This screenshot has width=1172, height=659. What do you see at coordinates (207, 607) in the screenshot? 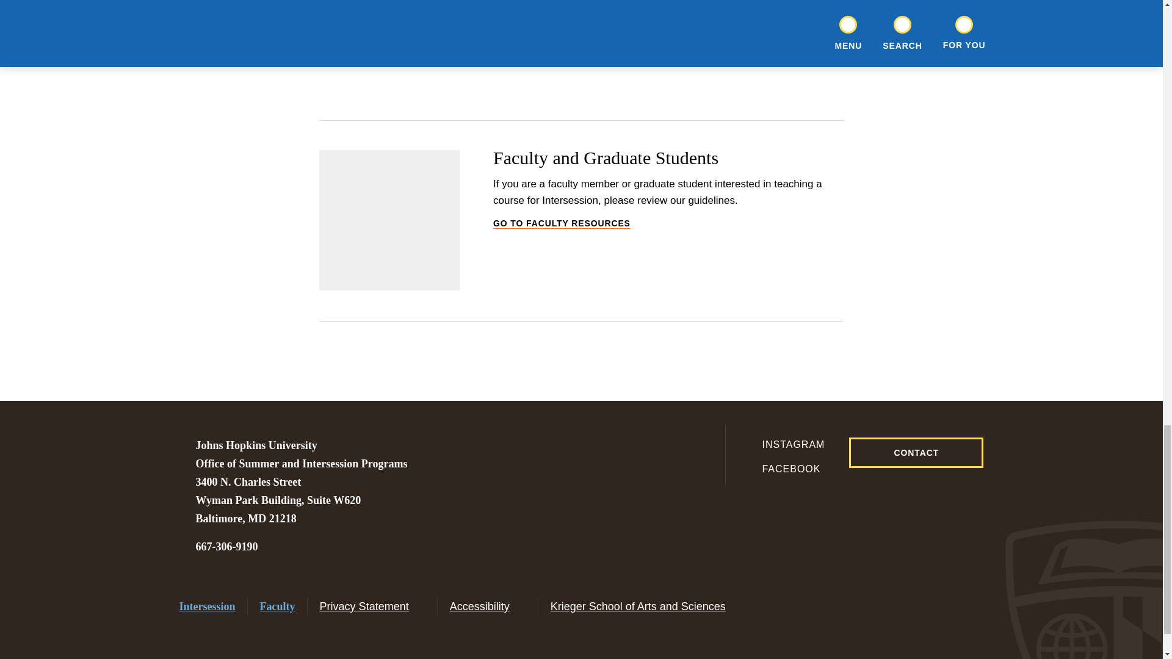
I see `Intersession` at bounding box center [207, 607].